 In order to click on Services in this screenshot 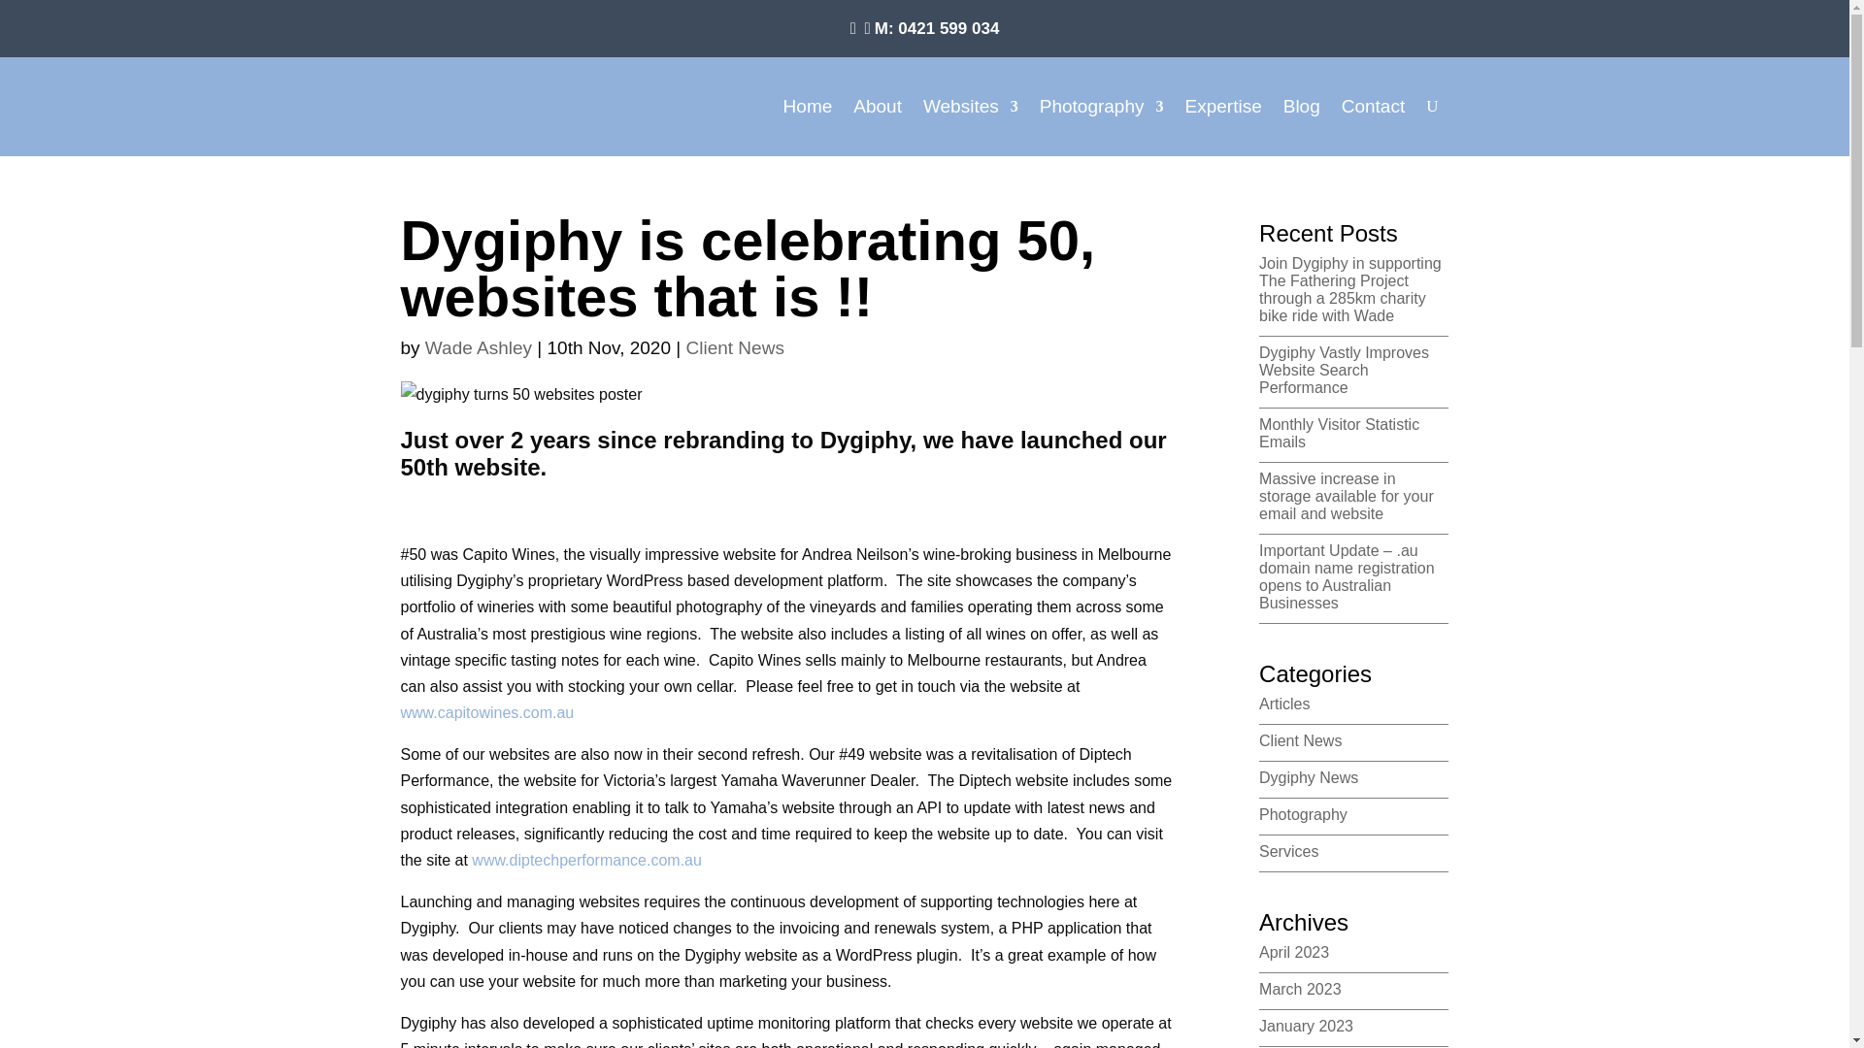, I will do `click(1289, 852)`.